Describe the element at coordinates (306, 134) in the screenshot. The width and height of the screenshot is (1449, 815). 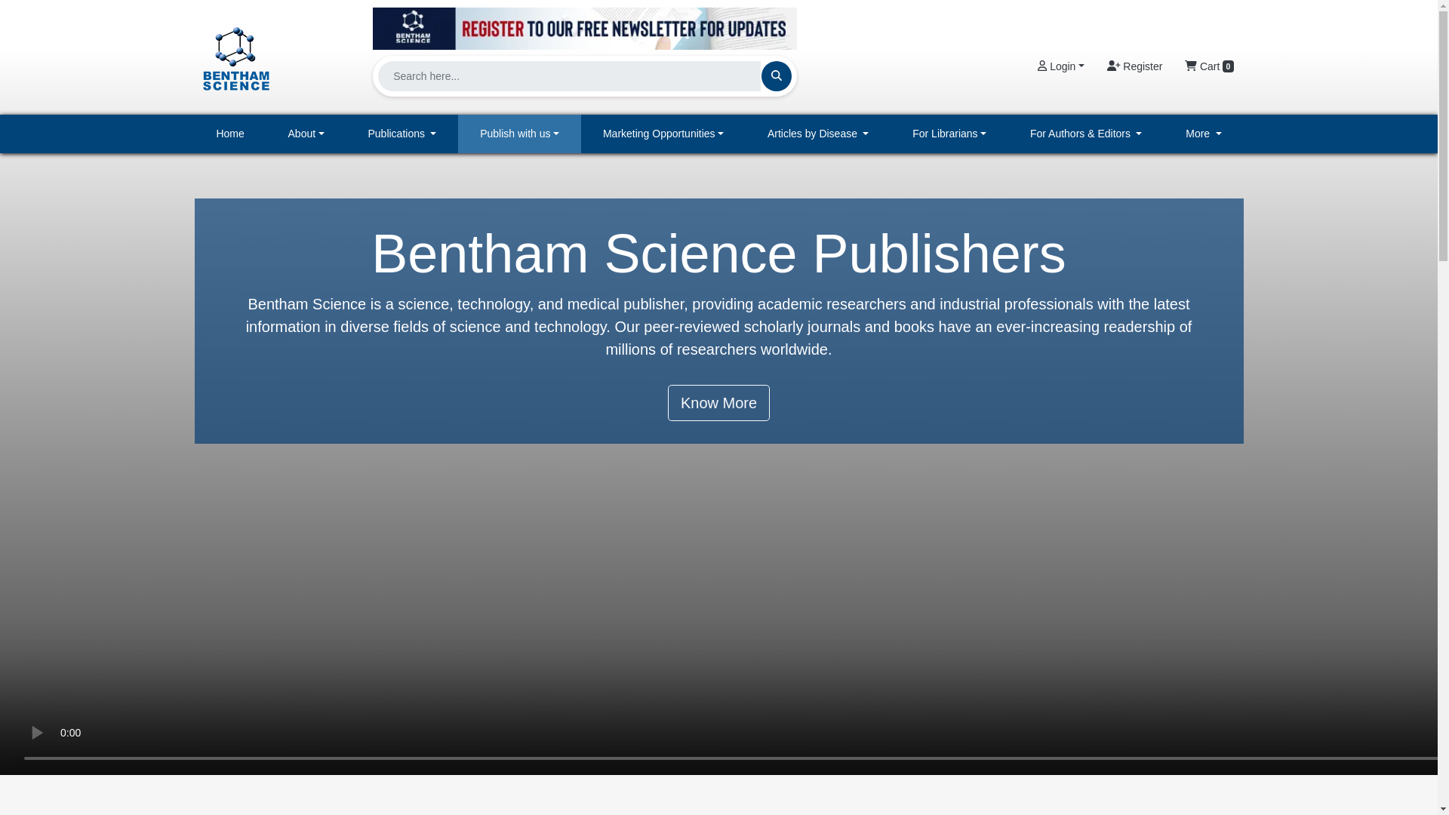
I see `About` at that location.